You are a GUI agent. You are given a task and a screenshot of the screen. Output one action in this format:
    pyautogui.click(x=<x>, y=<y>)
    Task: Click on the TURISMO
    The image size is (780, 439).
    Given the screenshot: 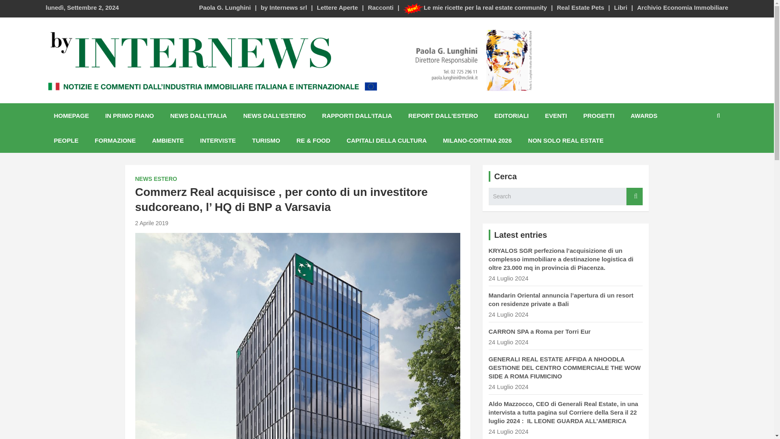 What is the action you would take?
    pyautogui.click(x=266, y=140)
    